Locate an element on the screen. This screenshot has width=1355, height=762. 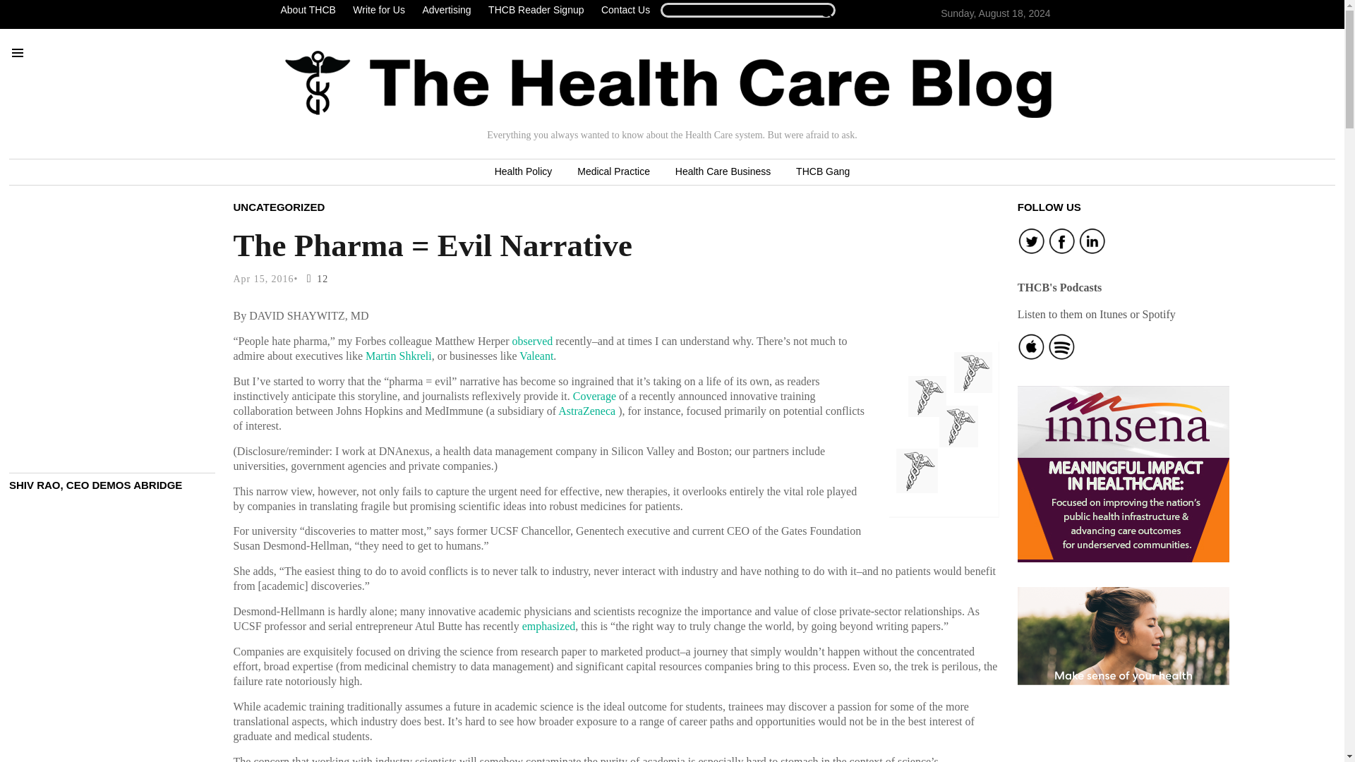
Contact Us is located at coordinates (625, 10).